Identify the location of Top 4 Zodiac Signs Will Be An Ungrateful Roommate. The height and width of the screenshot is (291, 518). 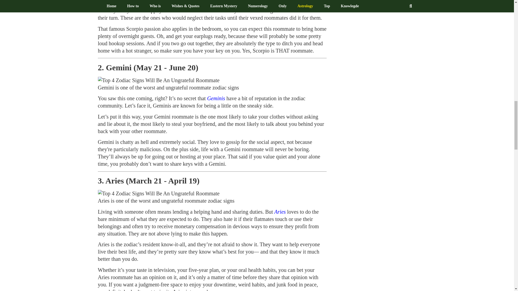
(158, 193).